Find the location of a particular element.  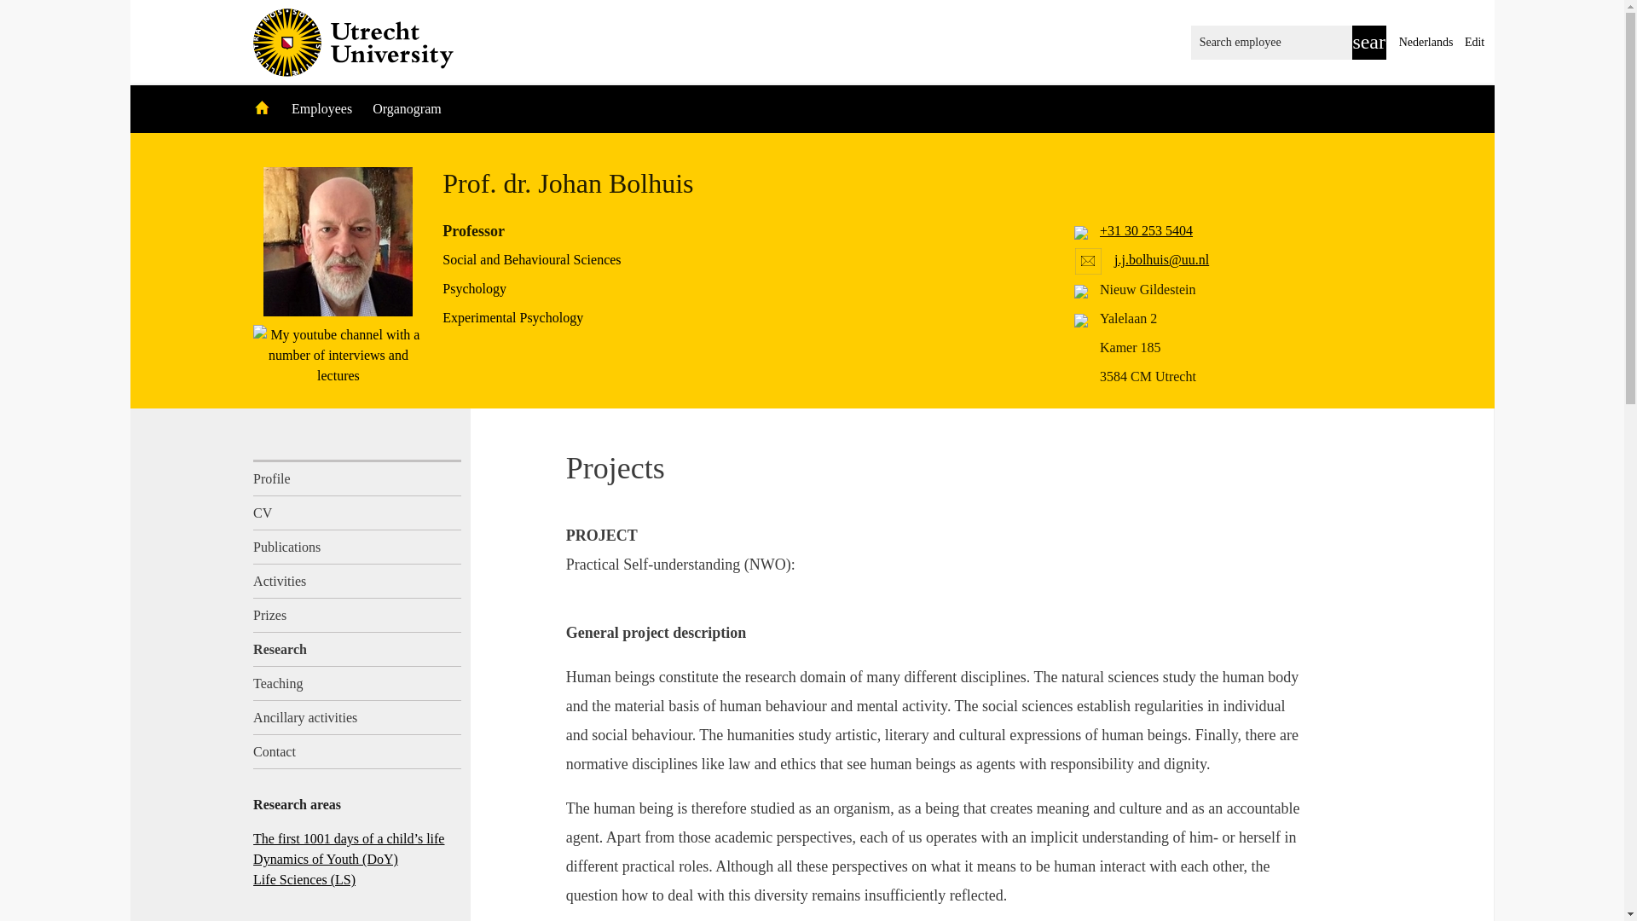

Publications is located at coordinates (357, 547).